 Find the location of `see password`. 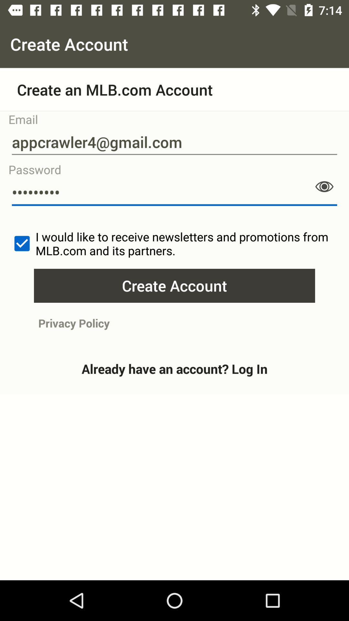

see password is located at coordinates (324, 187).